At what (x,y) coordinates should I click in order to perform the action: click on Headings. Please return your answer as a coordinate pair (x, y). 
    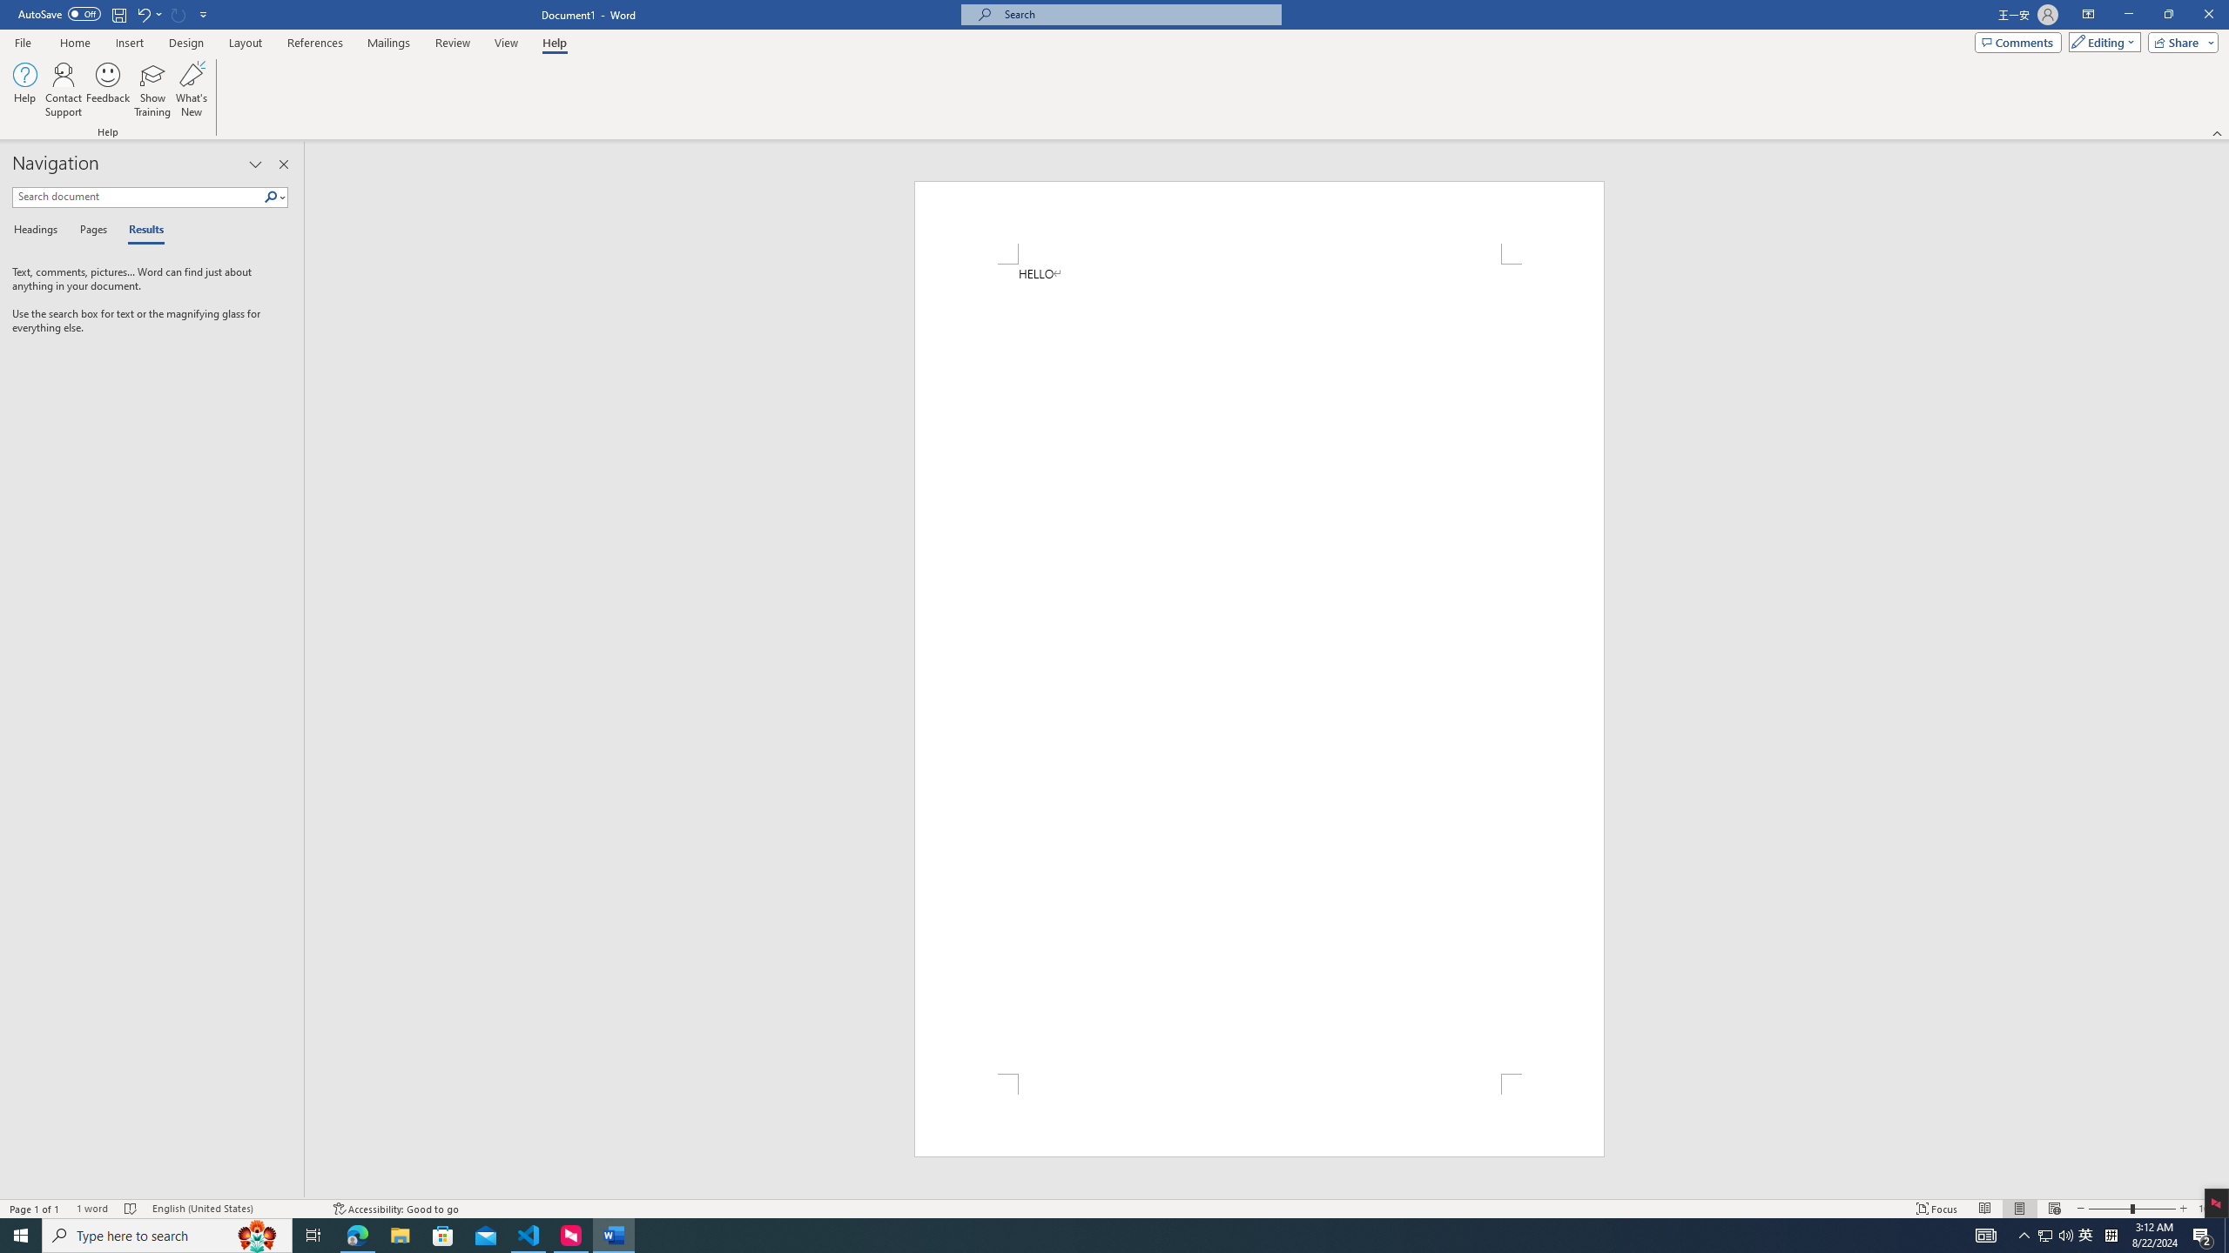
    Looking at the image, I should click on (38, 231).